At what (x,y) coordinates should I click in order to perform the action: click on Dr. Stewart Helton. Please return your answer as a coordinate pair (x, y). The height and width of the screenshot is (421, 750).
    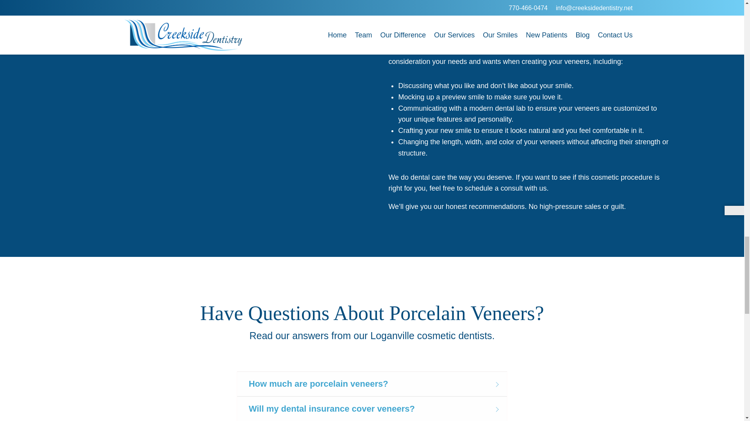
    Looking at the image, I should click on (538, 50).